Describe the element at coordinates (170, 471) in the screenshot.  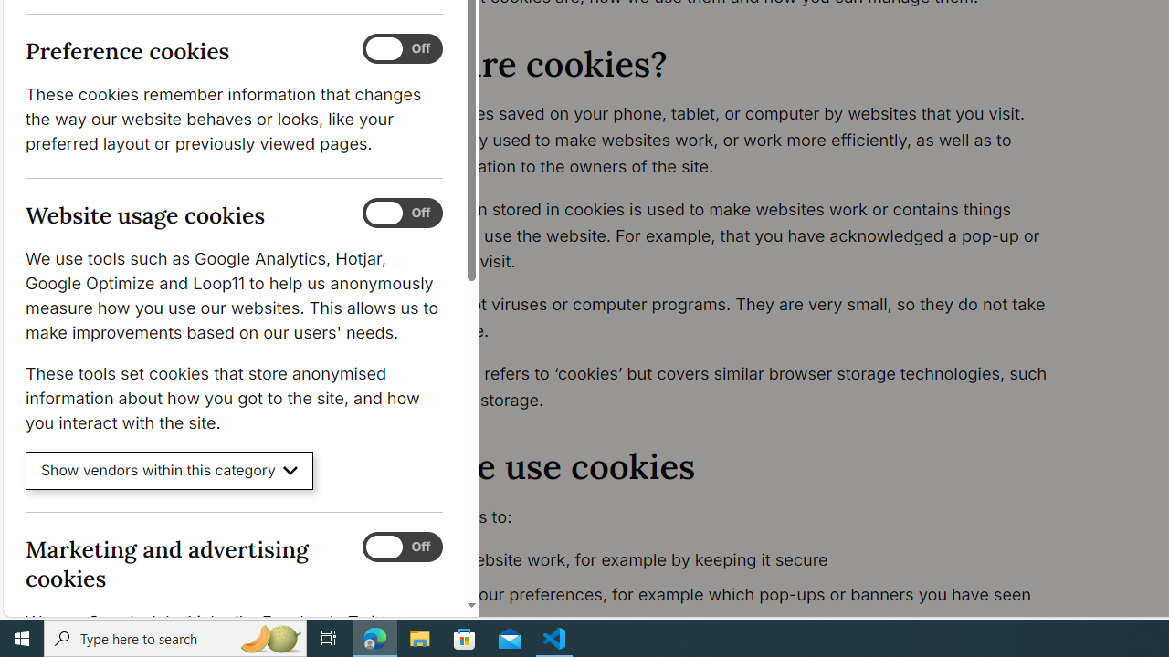
I see `Show vendors within this category` at that location.